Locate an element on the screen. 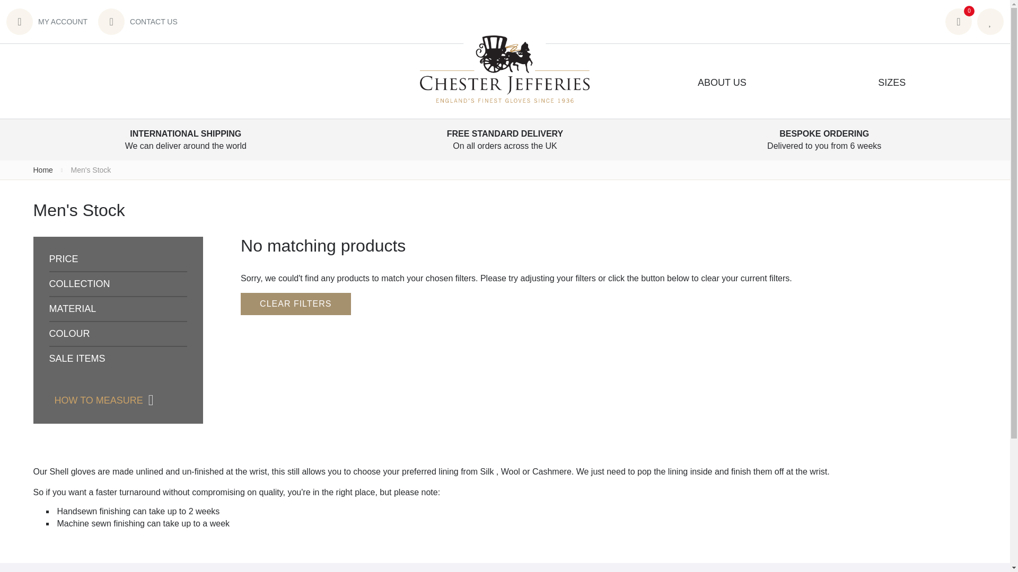 Image resolution: width=1018 pixels, height=572 pixels. GLOVES WE LOVE is located at coordinates (990, 21).